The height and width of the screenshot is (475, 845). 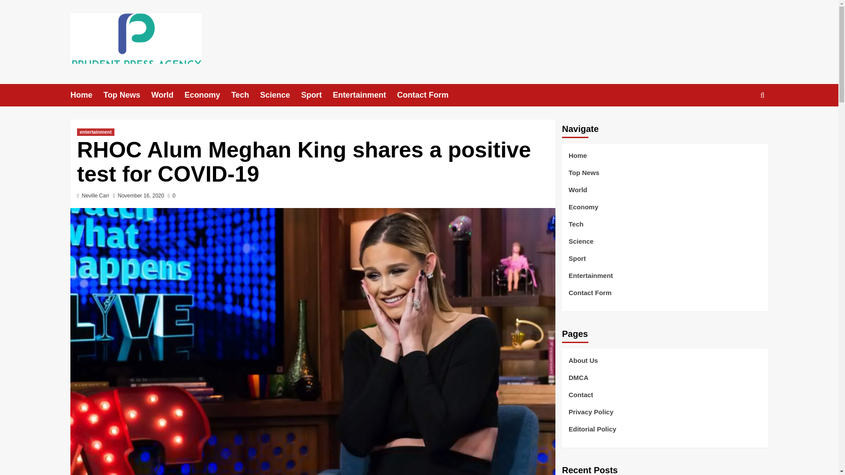 I want to click on Top News, so click(x=127, y=95).